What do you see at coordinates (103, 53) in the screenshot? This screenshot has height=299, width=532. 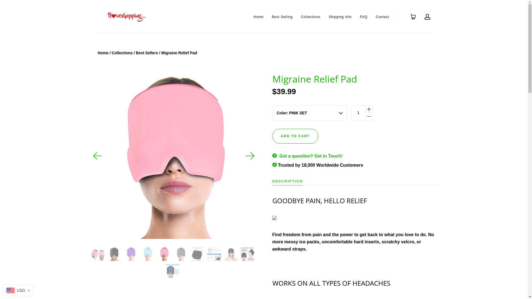 I see `Home` at bounding box center [103, 53].